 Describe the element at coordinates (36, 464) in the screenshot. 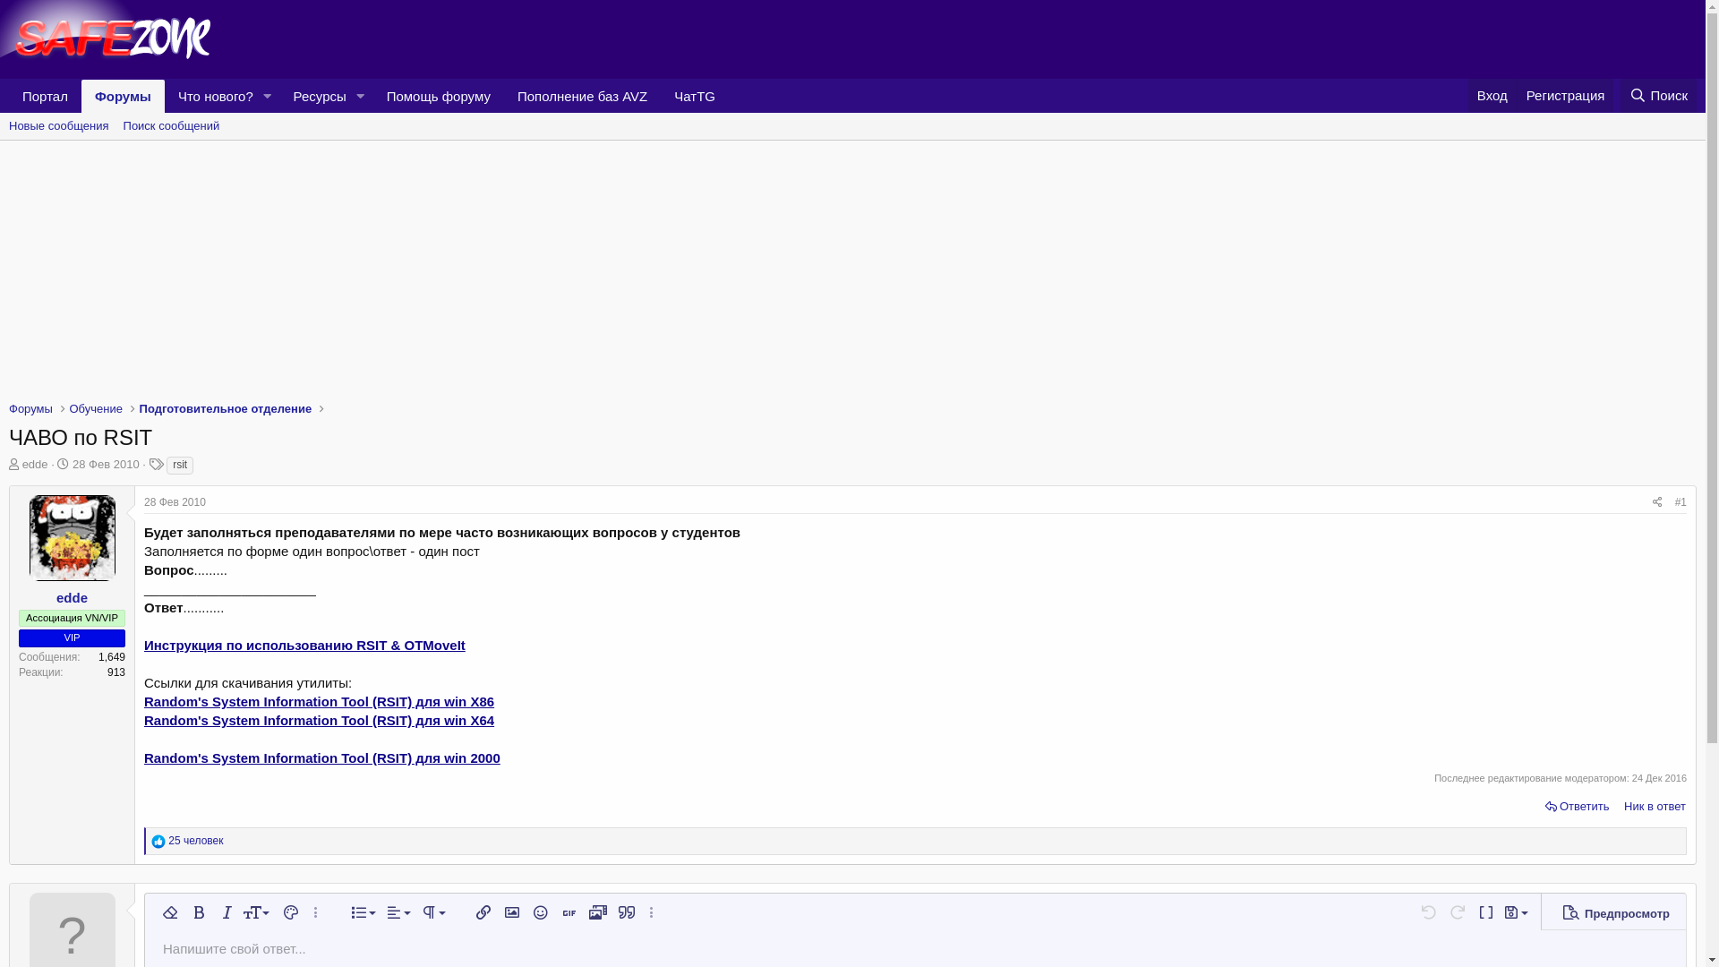

I see `edde` at that location.